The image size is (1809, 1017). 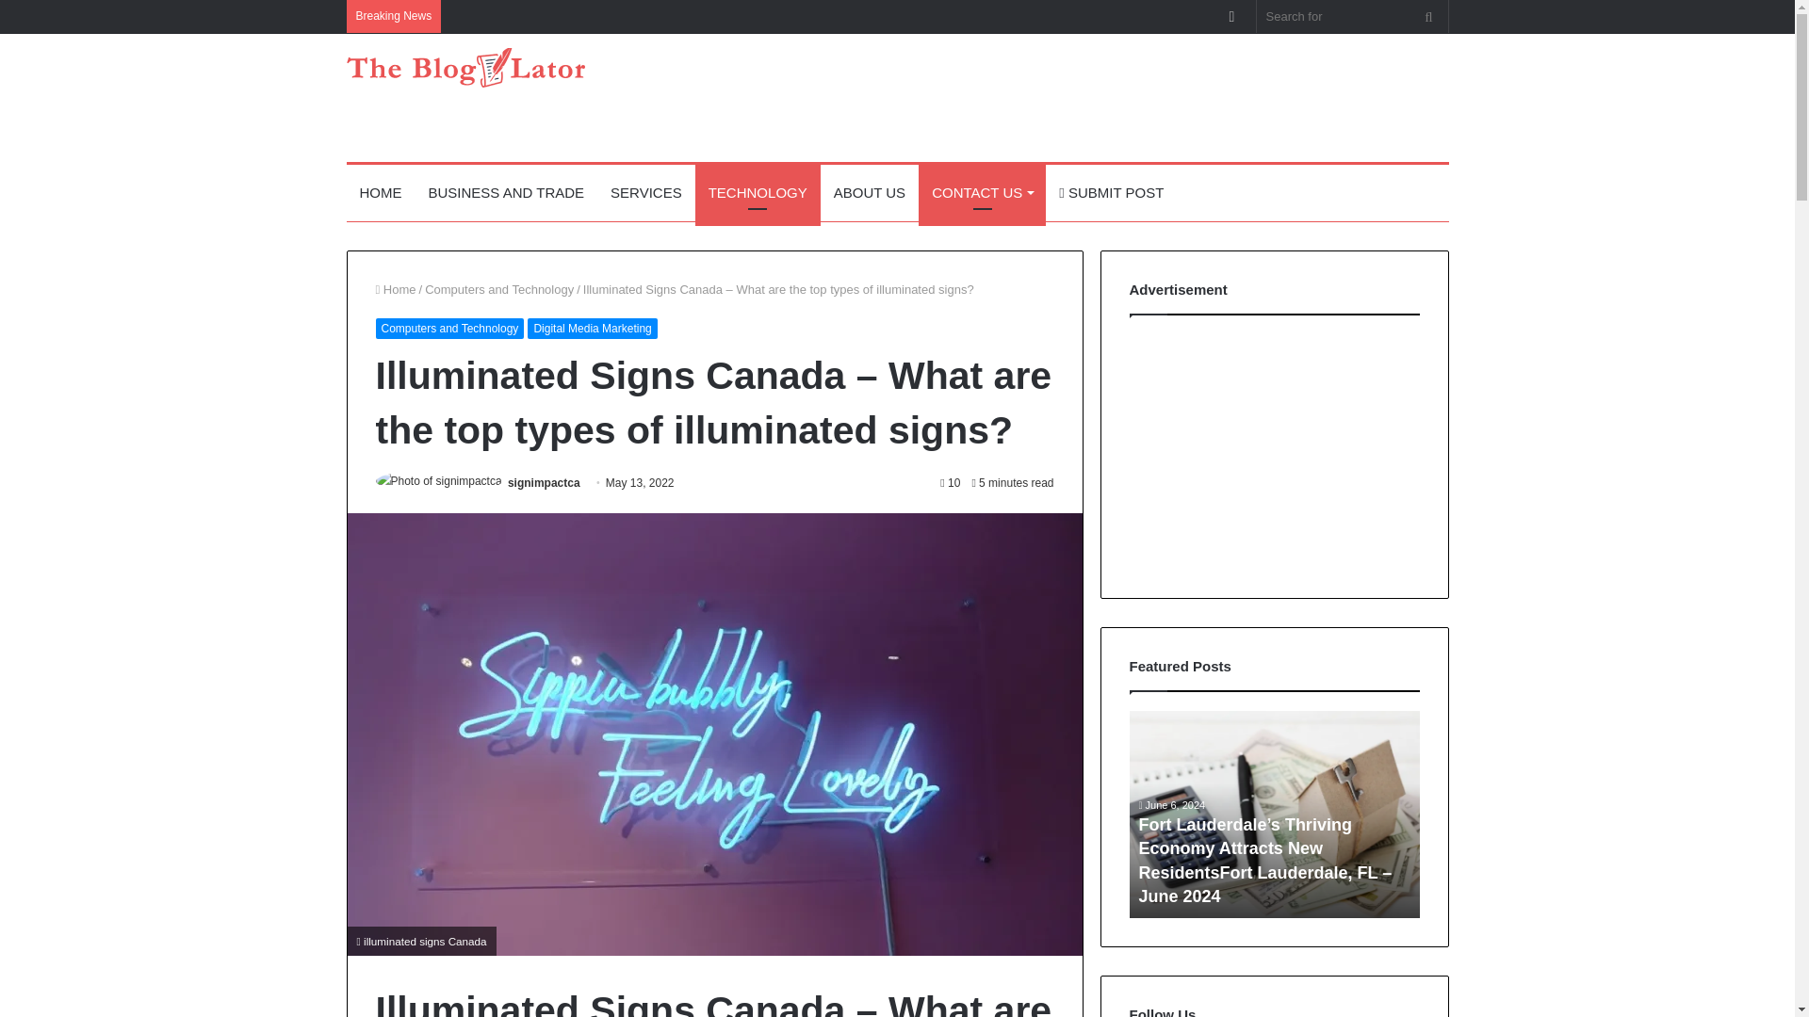 What do you see at coordinates (758, 192) in the screenshot?
I see `TECHNOLOGY` at bounding box center [758, 192].